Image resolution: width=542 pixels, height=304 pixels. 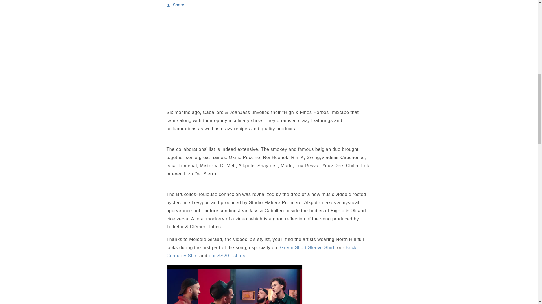 What do you see at coordinates (227, 256) in the screenshot?
I see `T-shirts North Hill` at bounding box center [227, 256].